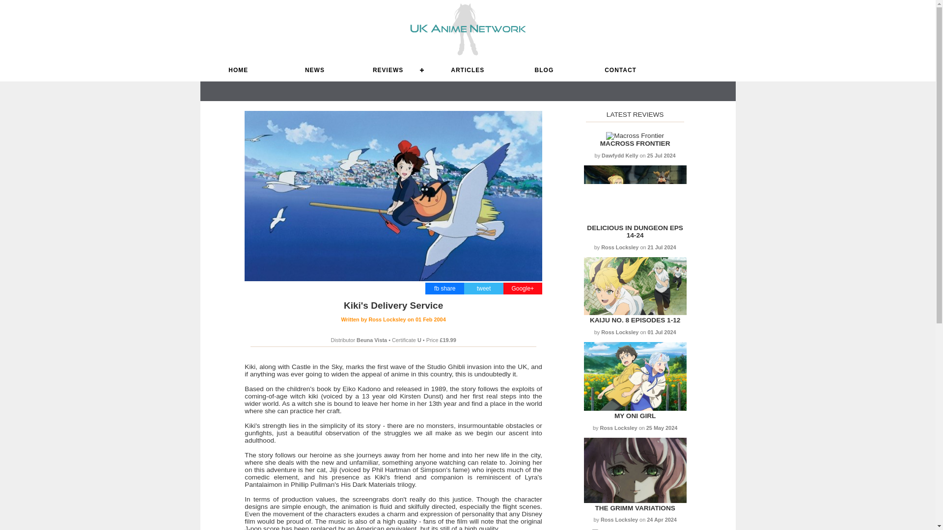 The width and height of the screenshot is (943, 530). Describe the element at coordinates (467, 70) in the screenshot. I see `ARTICLES` at that location.